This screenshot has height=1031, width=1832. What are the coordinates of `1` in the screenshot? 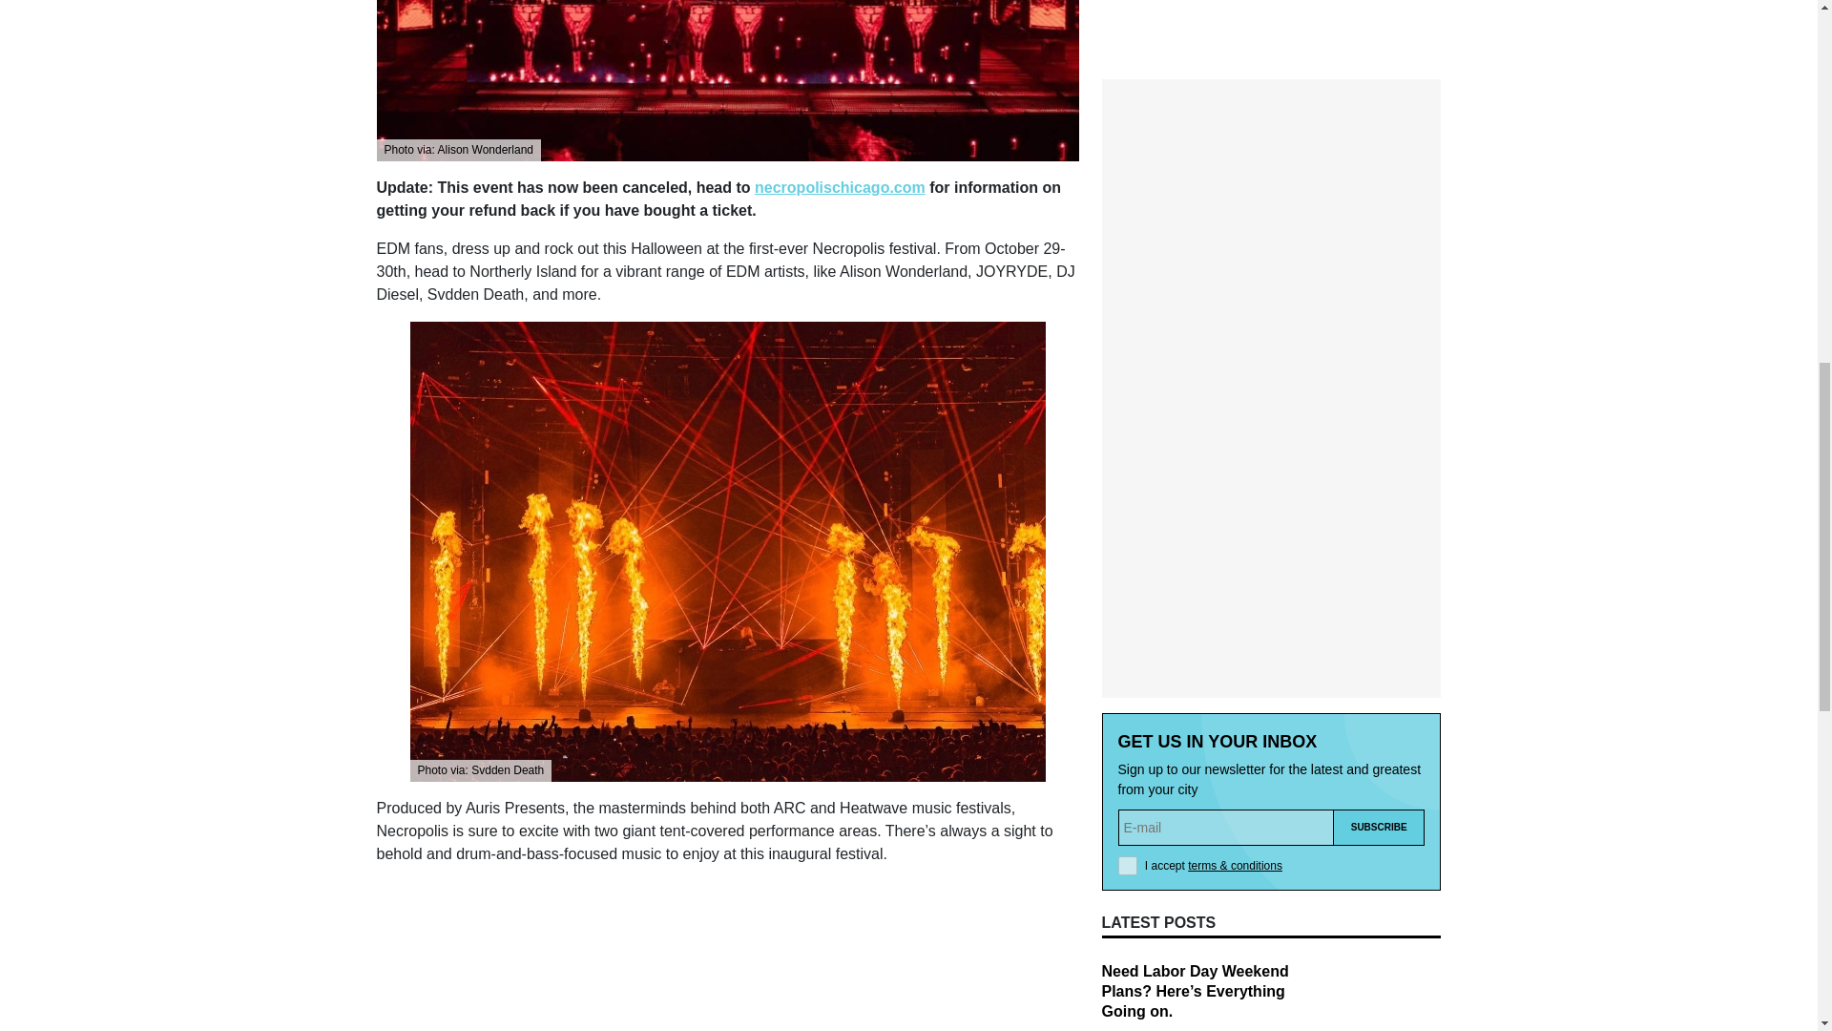 It's located at (1128, 493).